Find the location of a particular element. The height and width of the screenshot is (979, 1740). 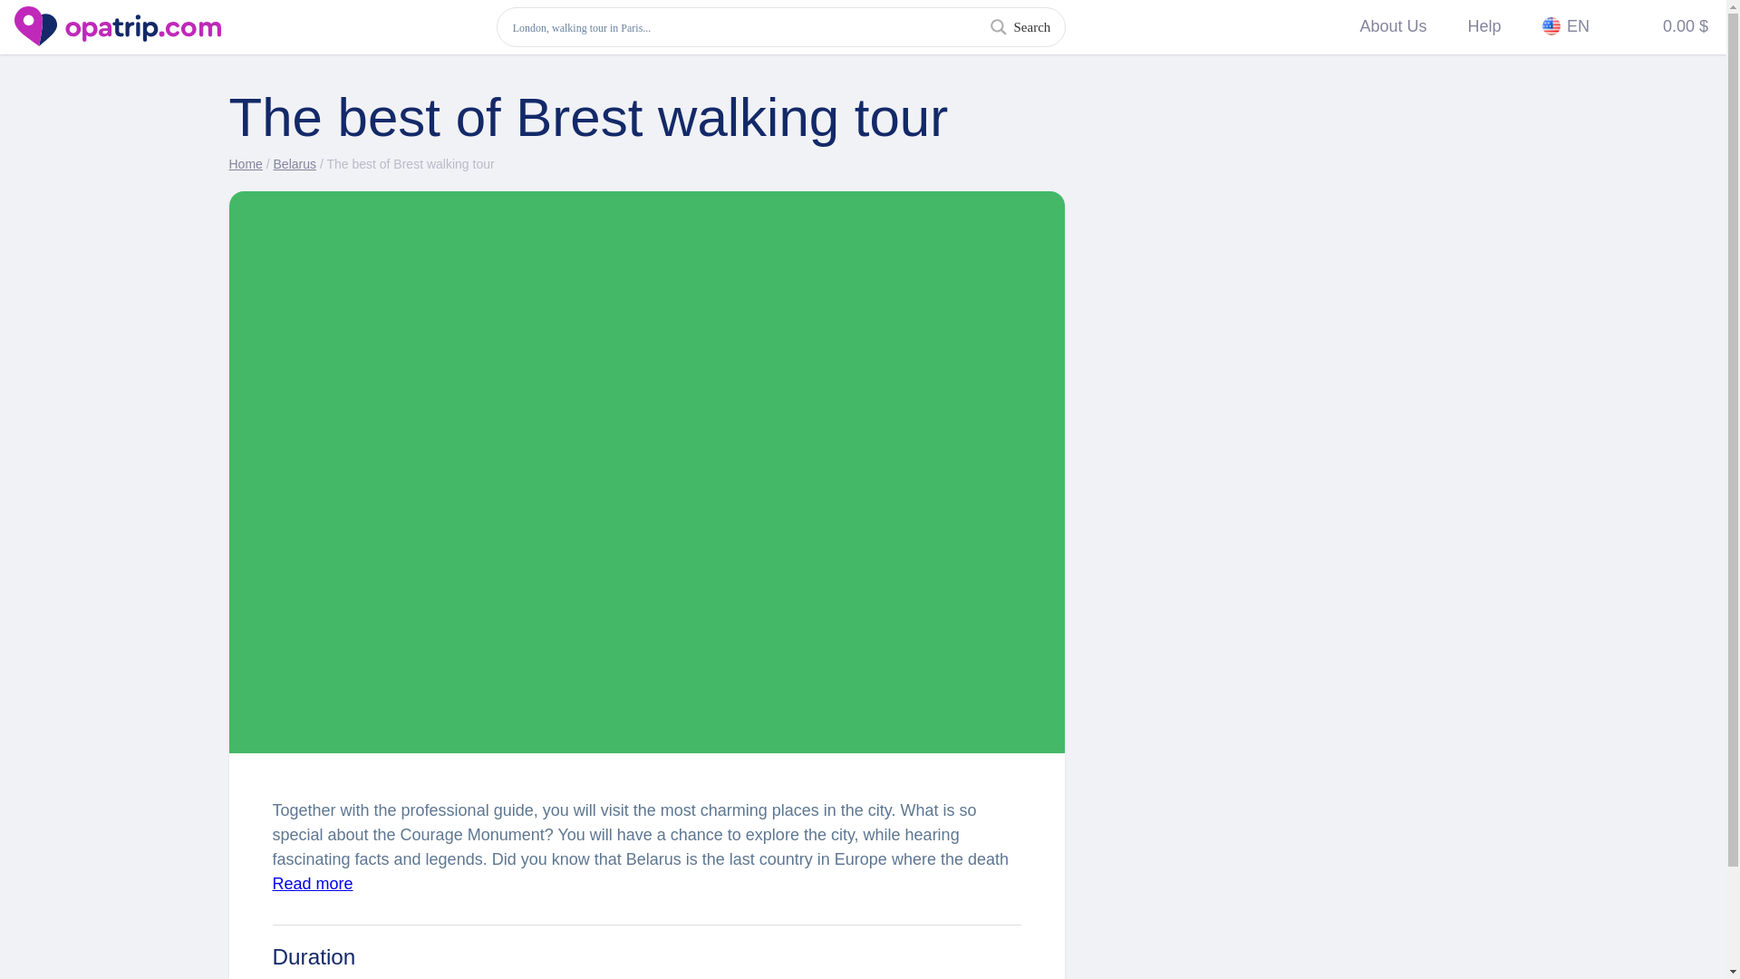

EN is located at coordinates (1566, 27).